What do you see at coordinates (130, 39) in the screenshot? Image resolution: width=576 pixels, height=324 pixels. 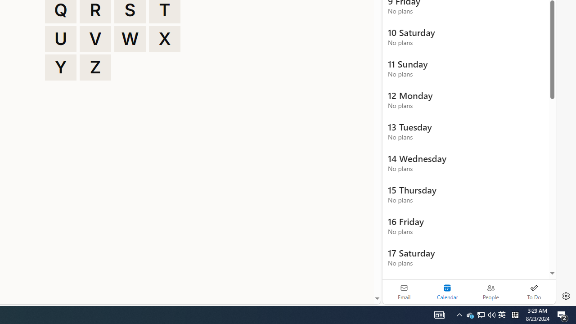 I see `W` at bounding box center [130, 39].